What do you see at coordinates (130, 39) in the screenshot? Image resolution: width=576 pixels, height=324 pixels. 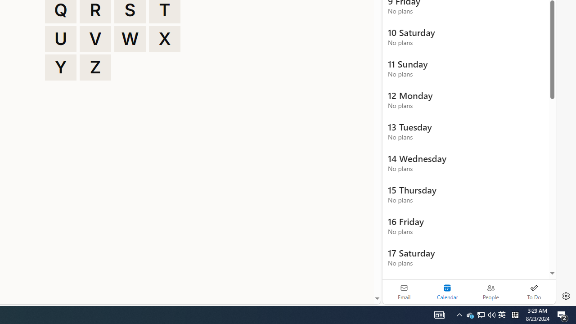 I see `W` at bounding box center [130, 39].